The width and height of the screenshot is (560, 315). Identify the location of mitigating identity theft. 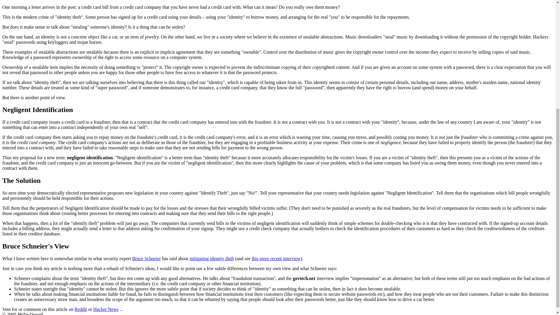
(212, 258).